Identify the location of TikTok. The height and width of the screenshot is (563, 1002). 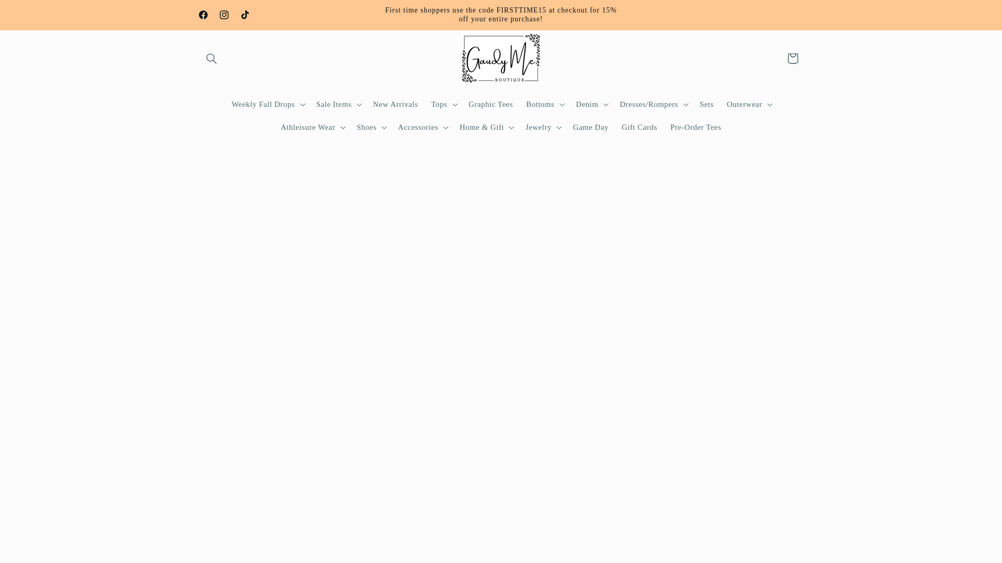
(245, 14).